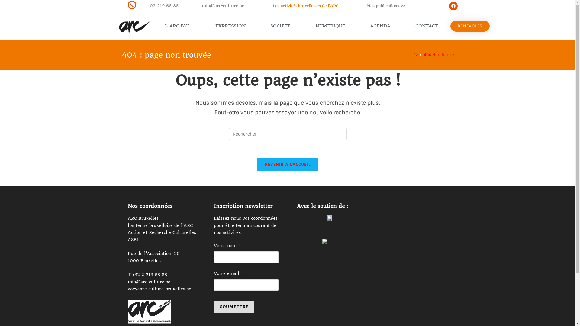 This screenshot has height=326, width=580. Describe the element at coordinates (427, 26) in the screenshot. I see `CONTACT` at that location.